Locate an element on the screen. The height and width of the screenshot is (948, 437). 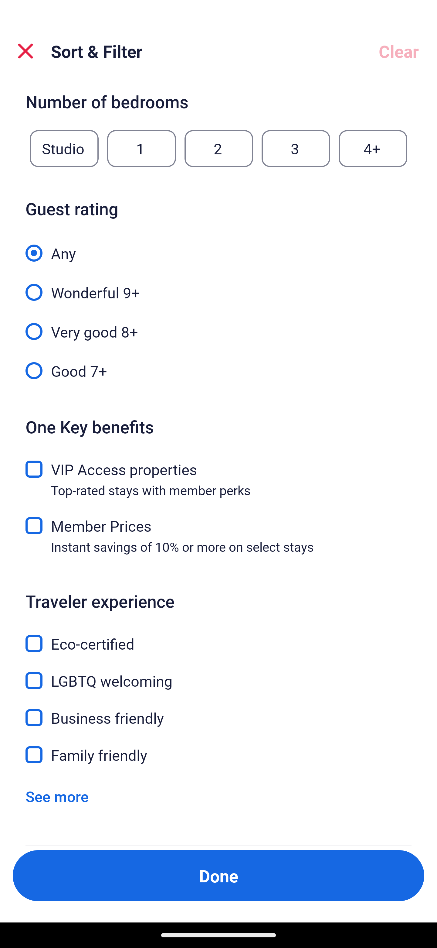
Studio is located at coordinates (64, 149).